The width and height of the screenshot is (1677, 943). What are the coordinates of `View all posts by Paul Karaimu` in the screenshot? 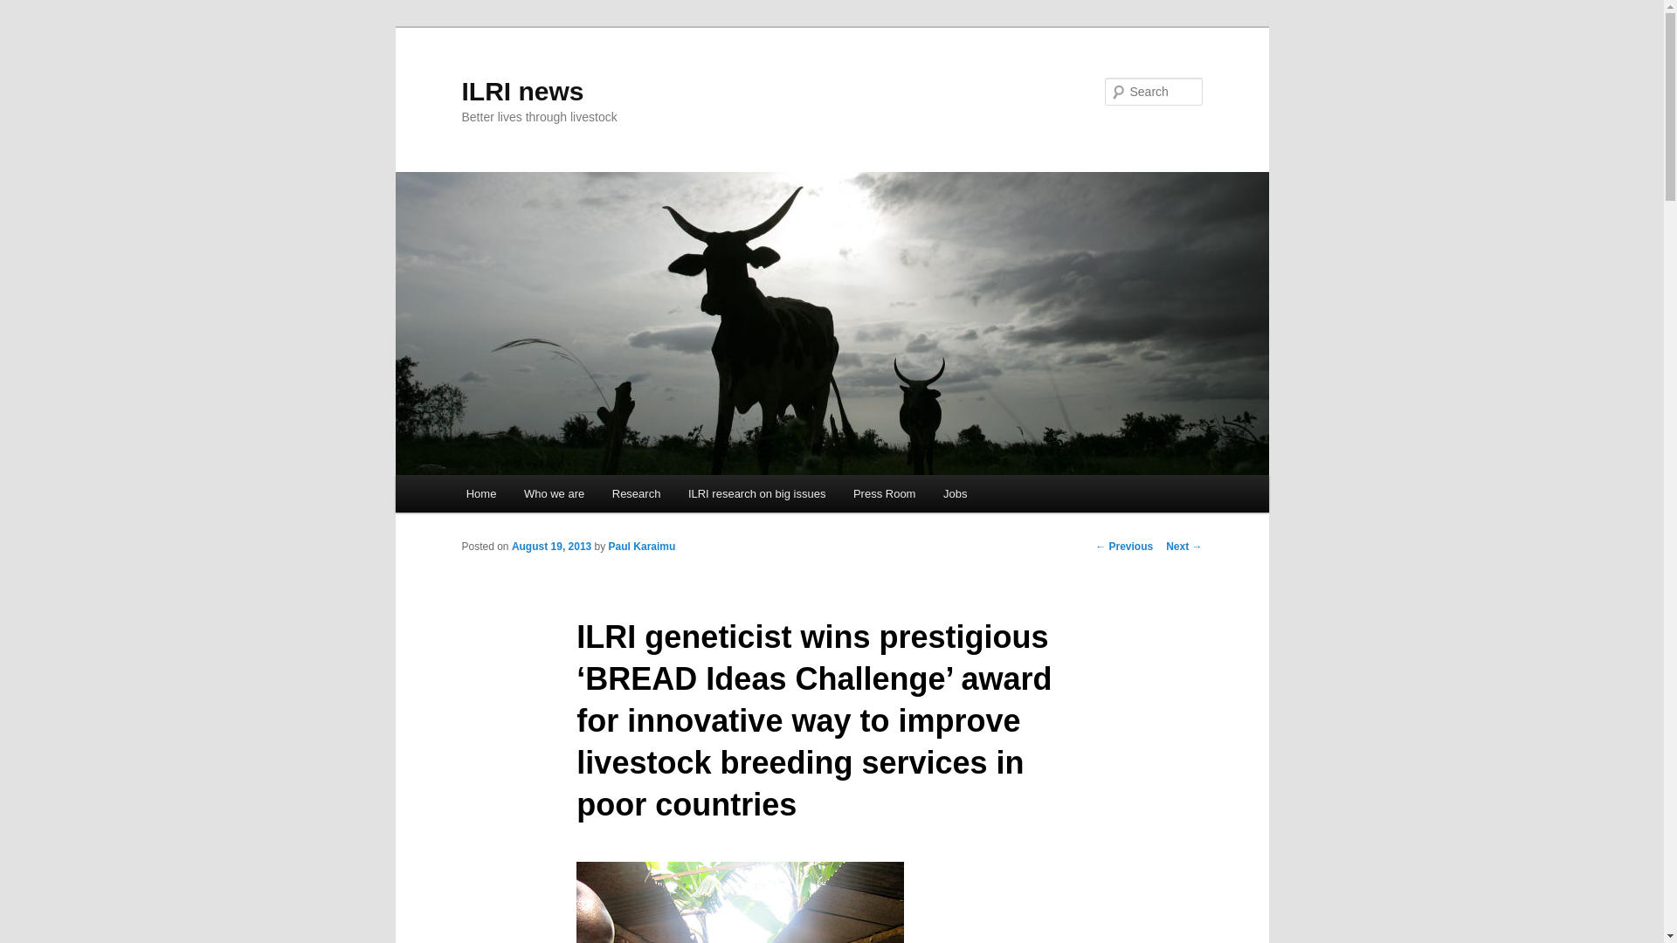 It's located at (641, 546).